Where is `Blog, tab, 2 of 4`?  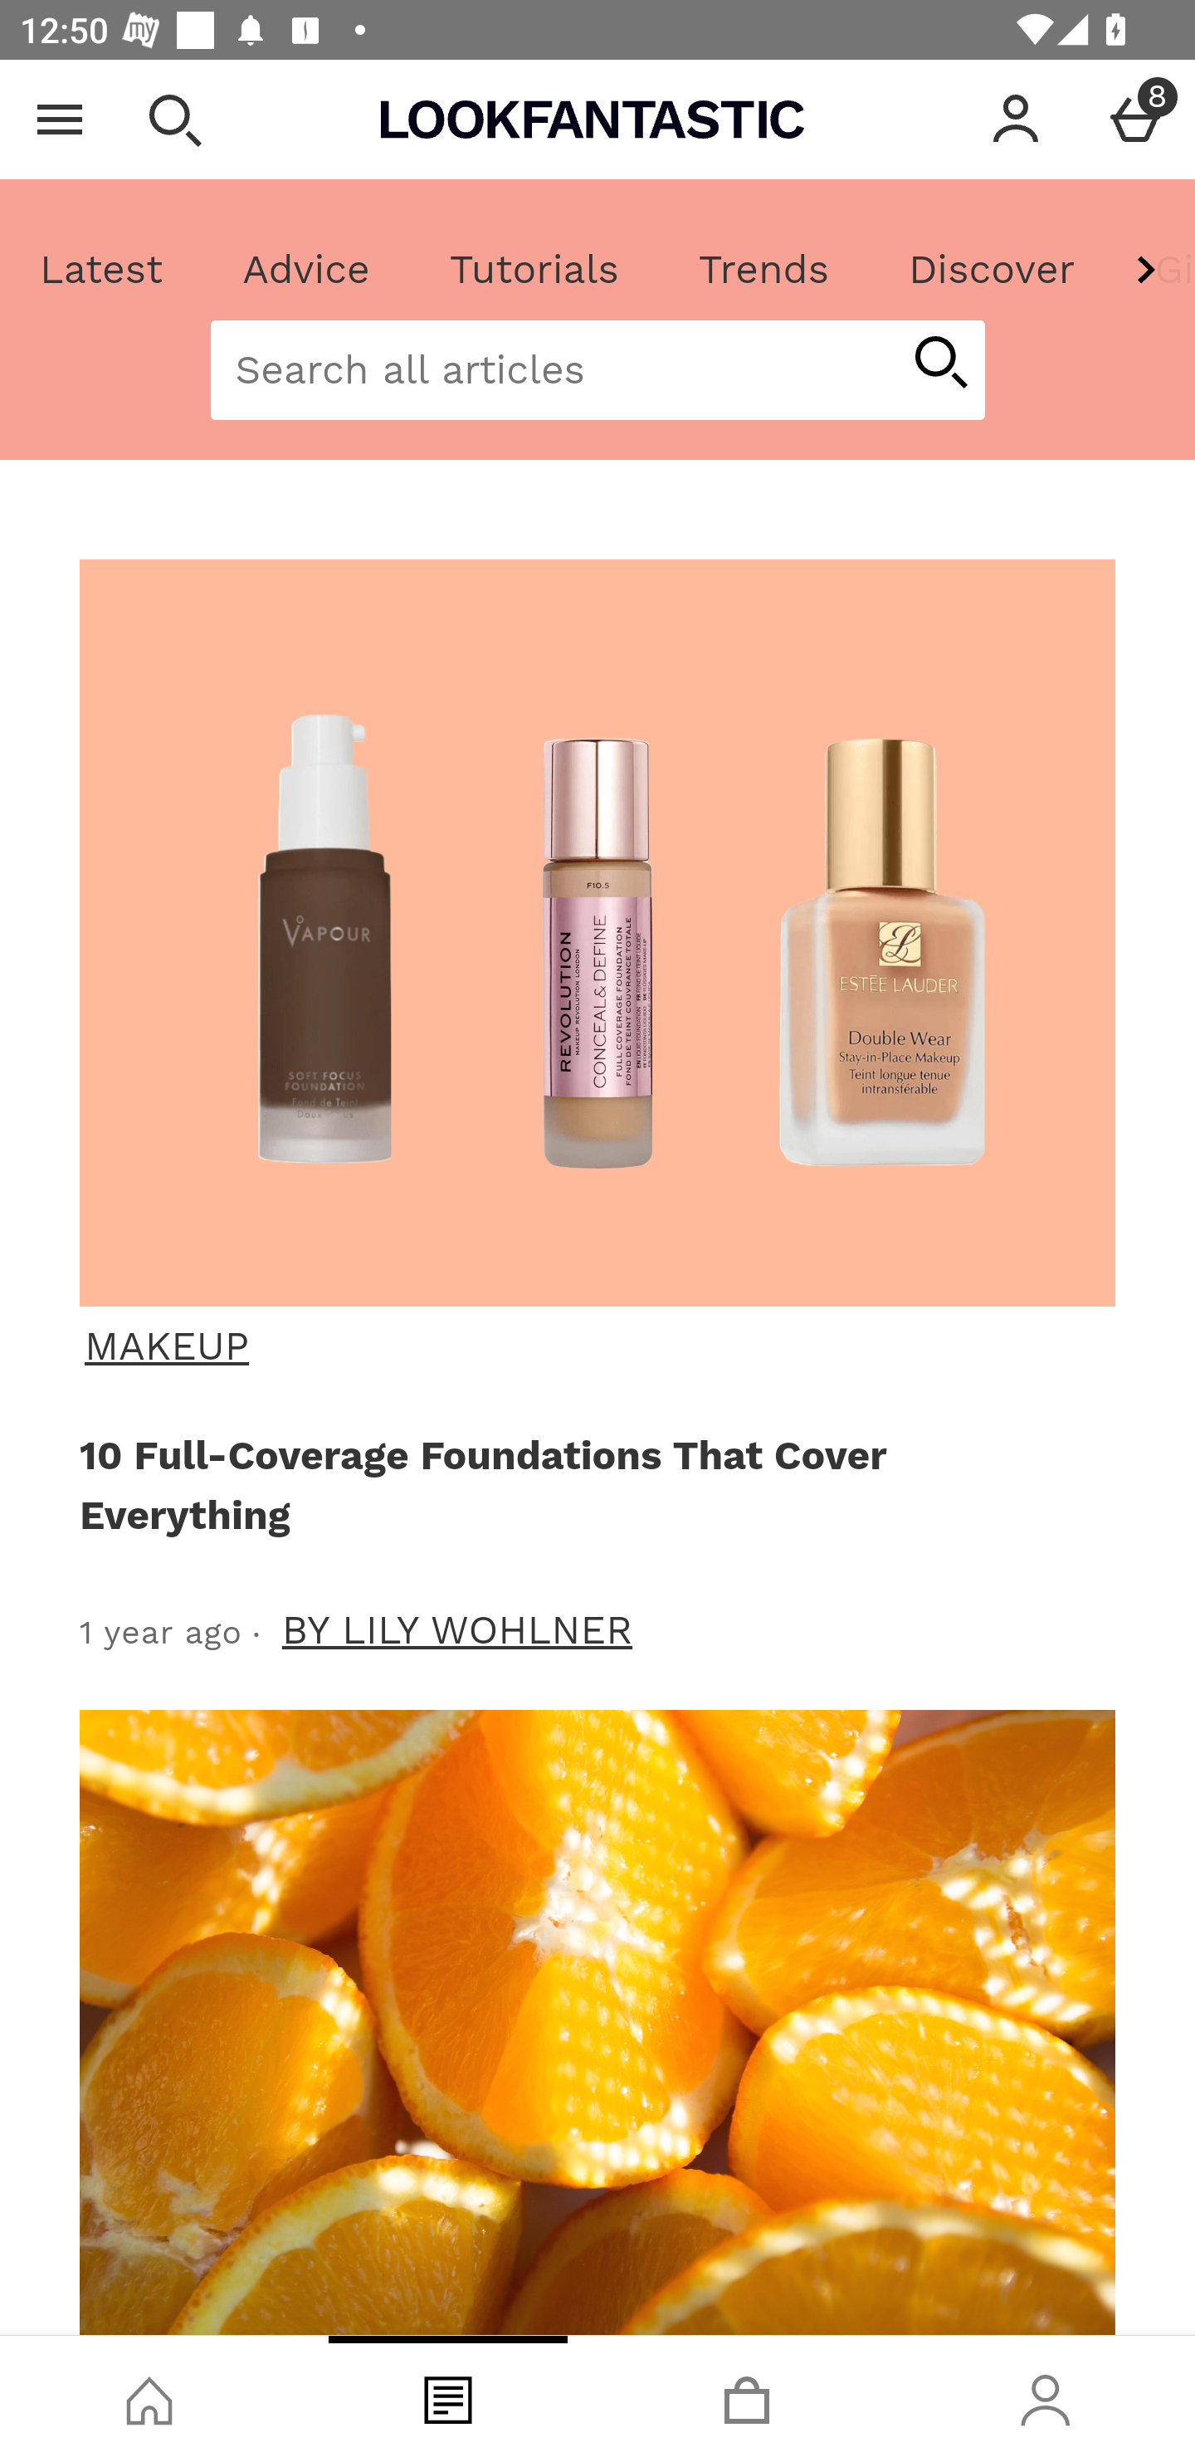
Blog, tab, 2 of 4 is located at coordinates (448, 2396).